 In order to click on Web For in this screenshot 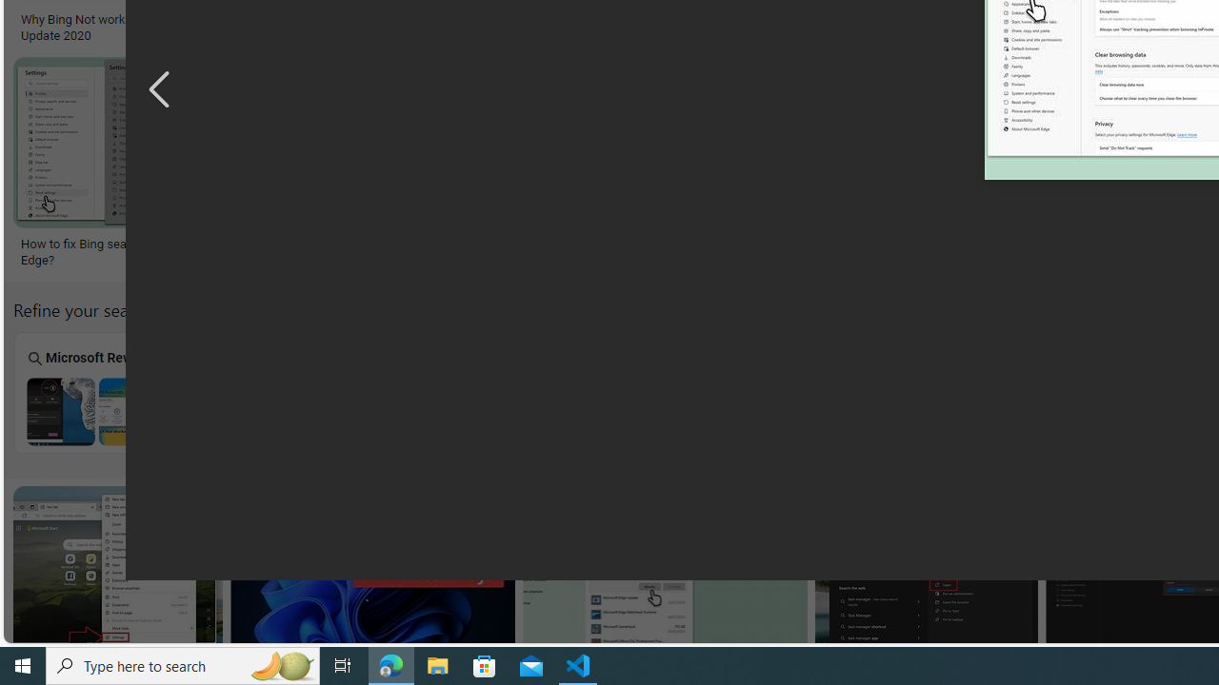, I will do `click(1126, 392)`.